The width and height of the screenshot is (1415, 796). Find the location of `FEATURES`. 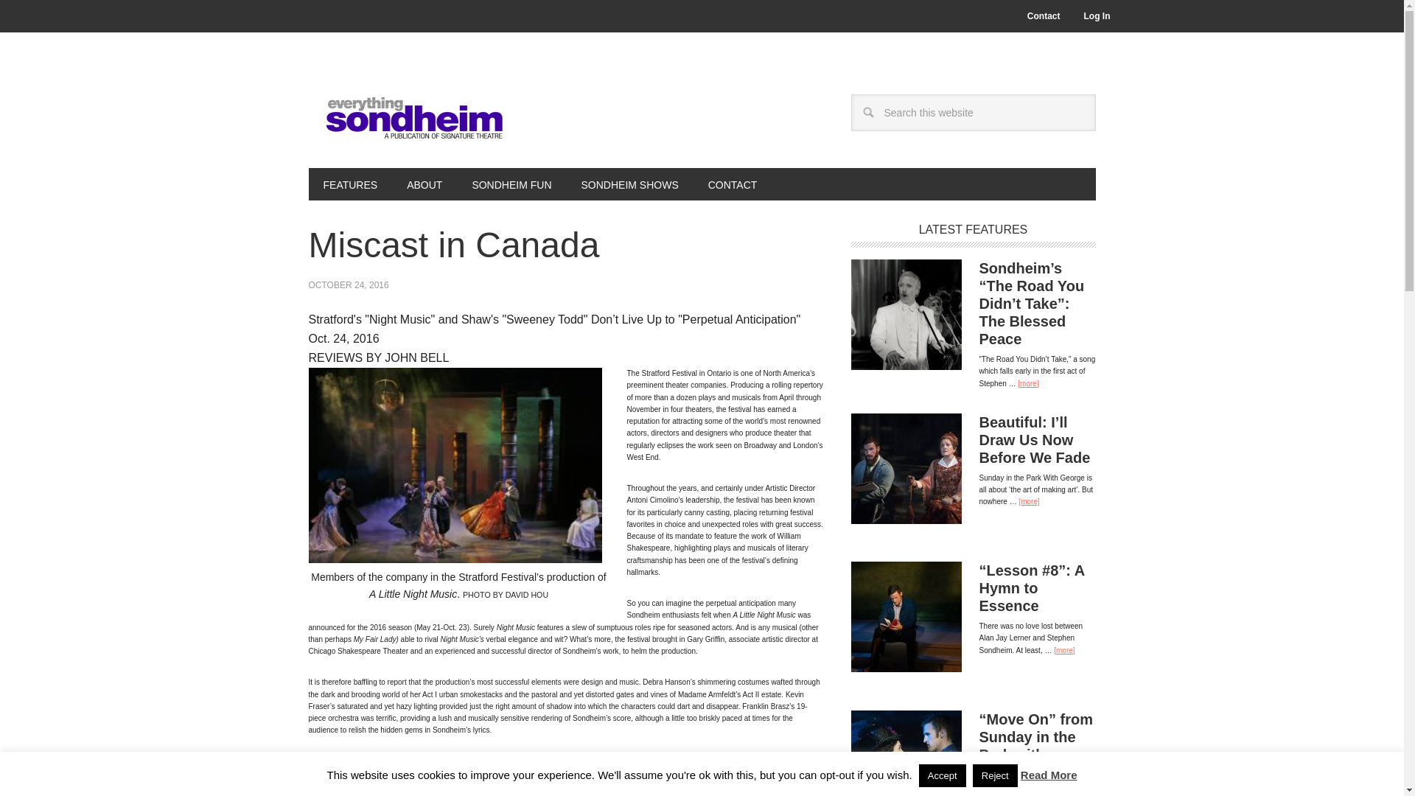

FEATURES is located at coordinates (349, 184).